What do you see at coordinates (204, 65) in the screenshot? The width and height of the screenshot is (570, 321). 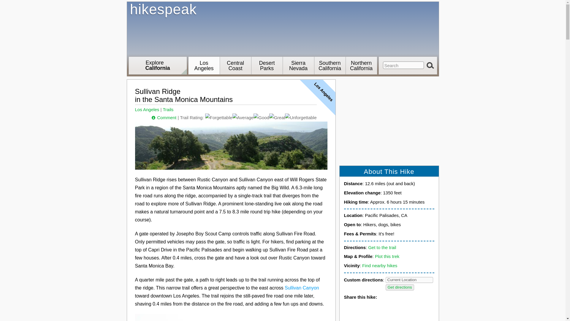 I see `Desert Parks` at bounding box center [204, 65].